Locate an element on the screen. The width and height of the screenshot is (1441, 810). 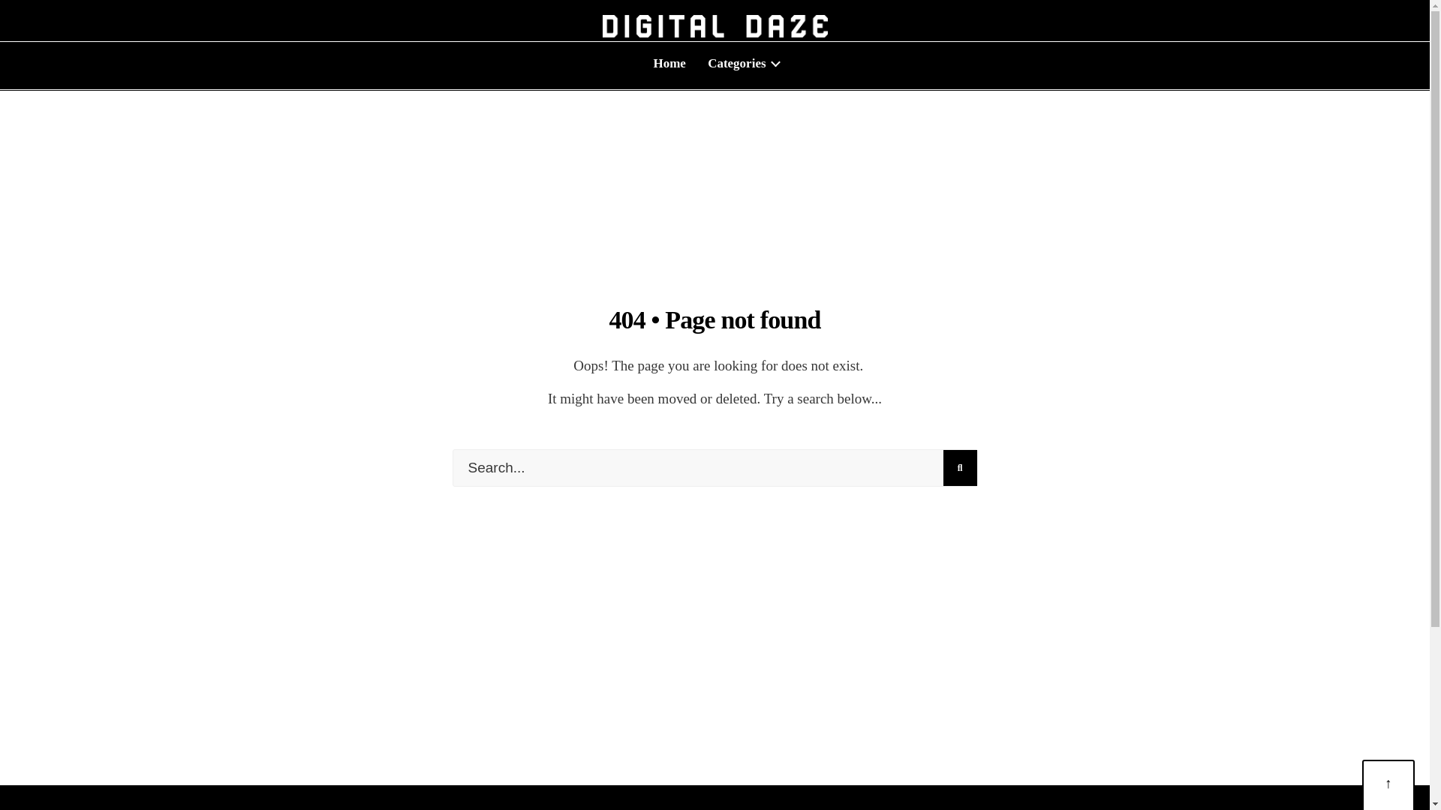
Search... is located at coordinates (714, 468).